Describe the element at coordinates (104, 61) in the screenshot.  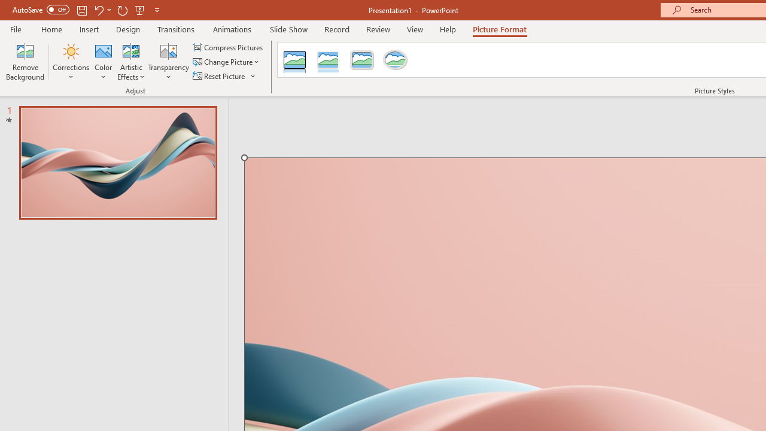
I see `Color` at that location.